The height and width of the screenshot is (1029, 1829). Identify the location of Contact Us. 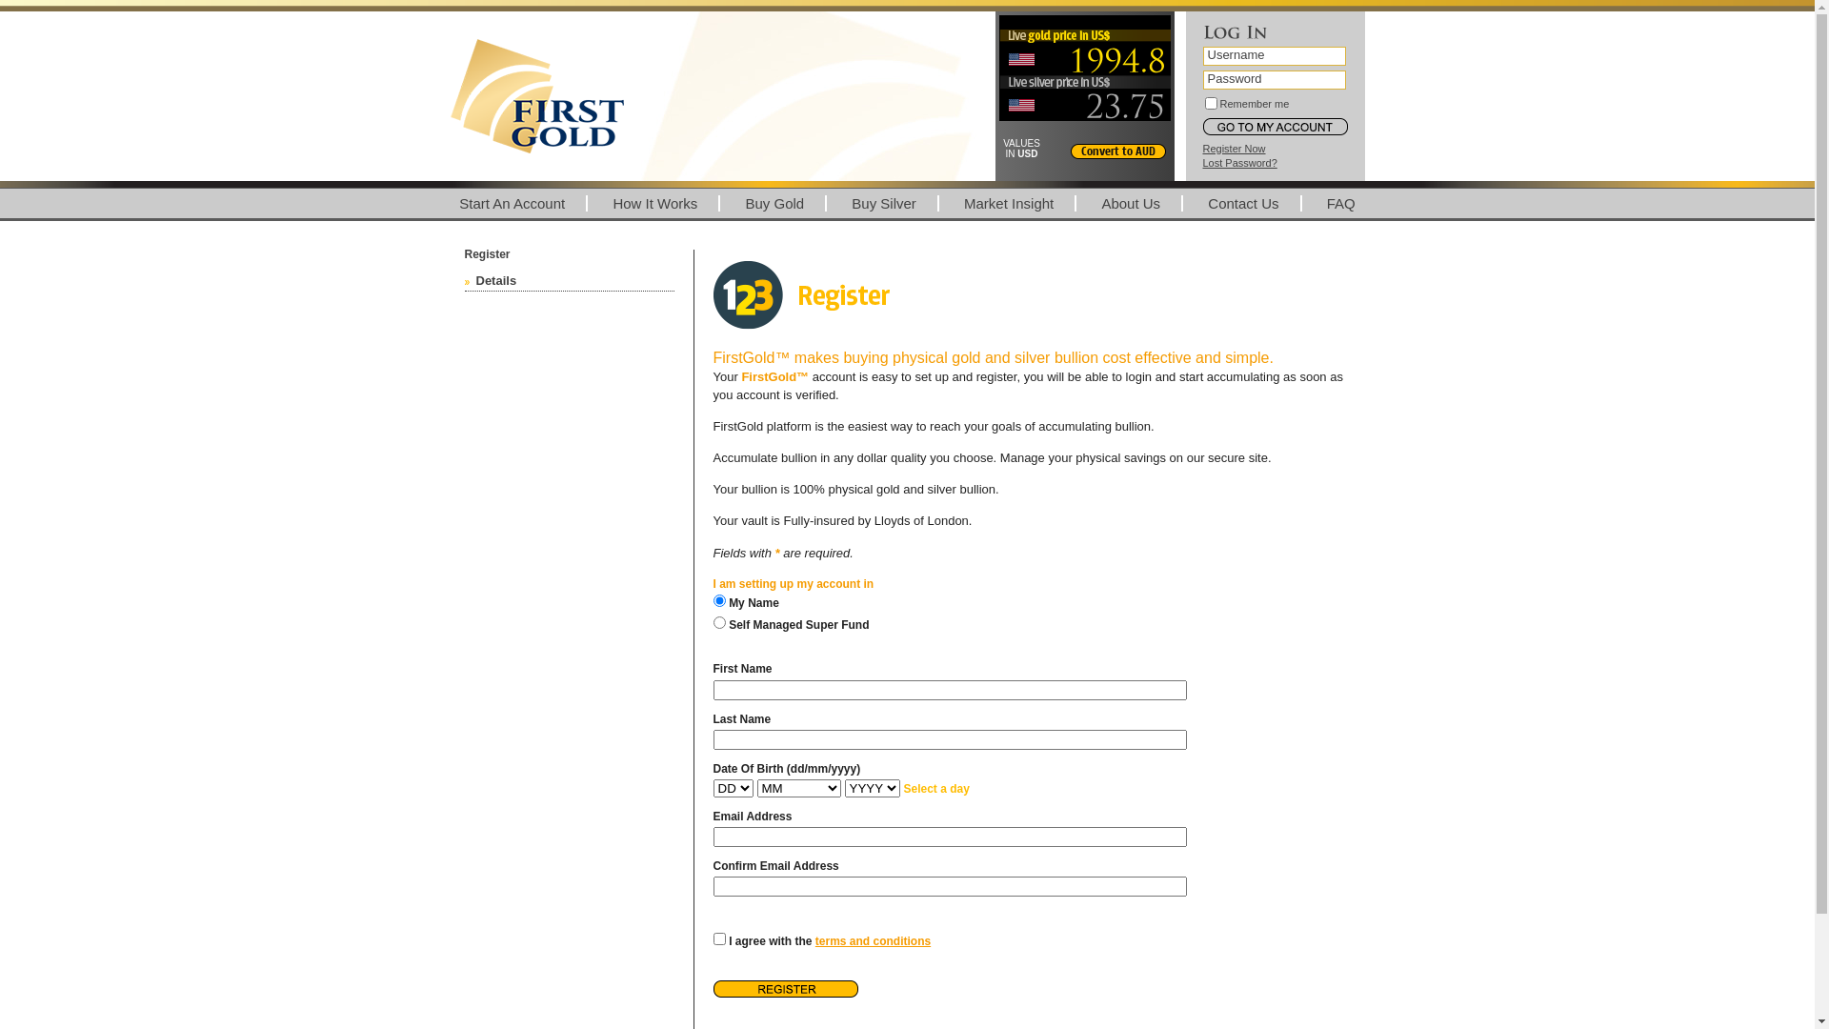
(1244, 204).